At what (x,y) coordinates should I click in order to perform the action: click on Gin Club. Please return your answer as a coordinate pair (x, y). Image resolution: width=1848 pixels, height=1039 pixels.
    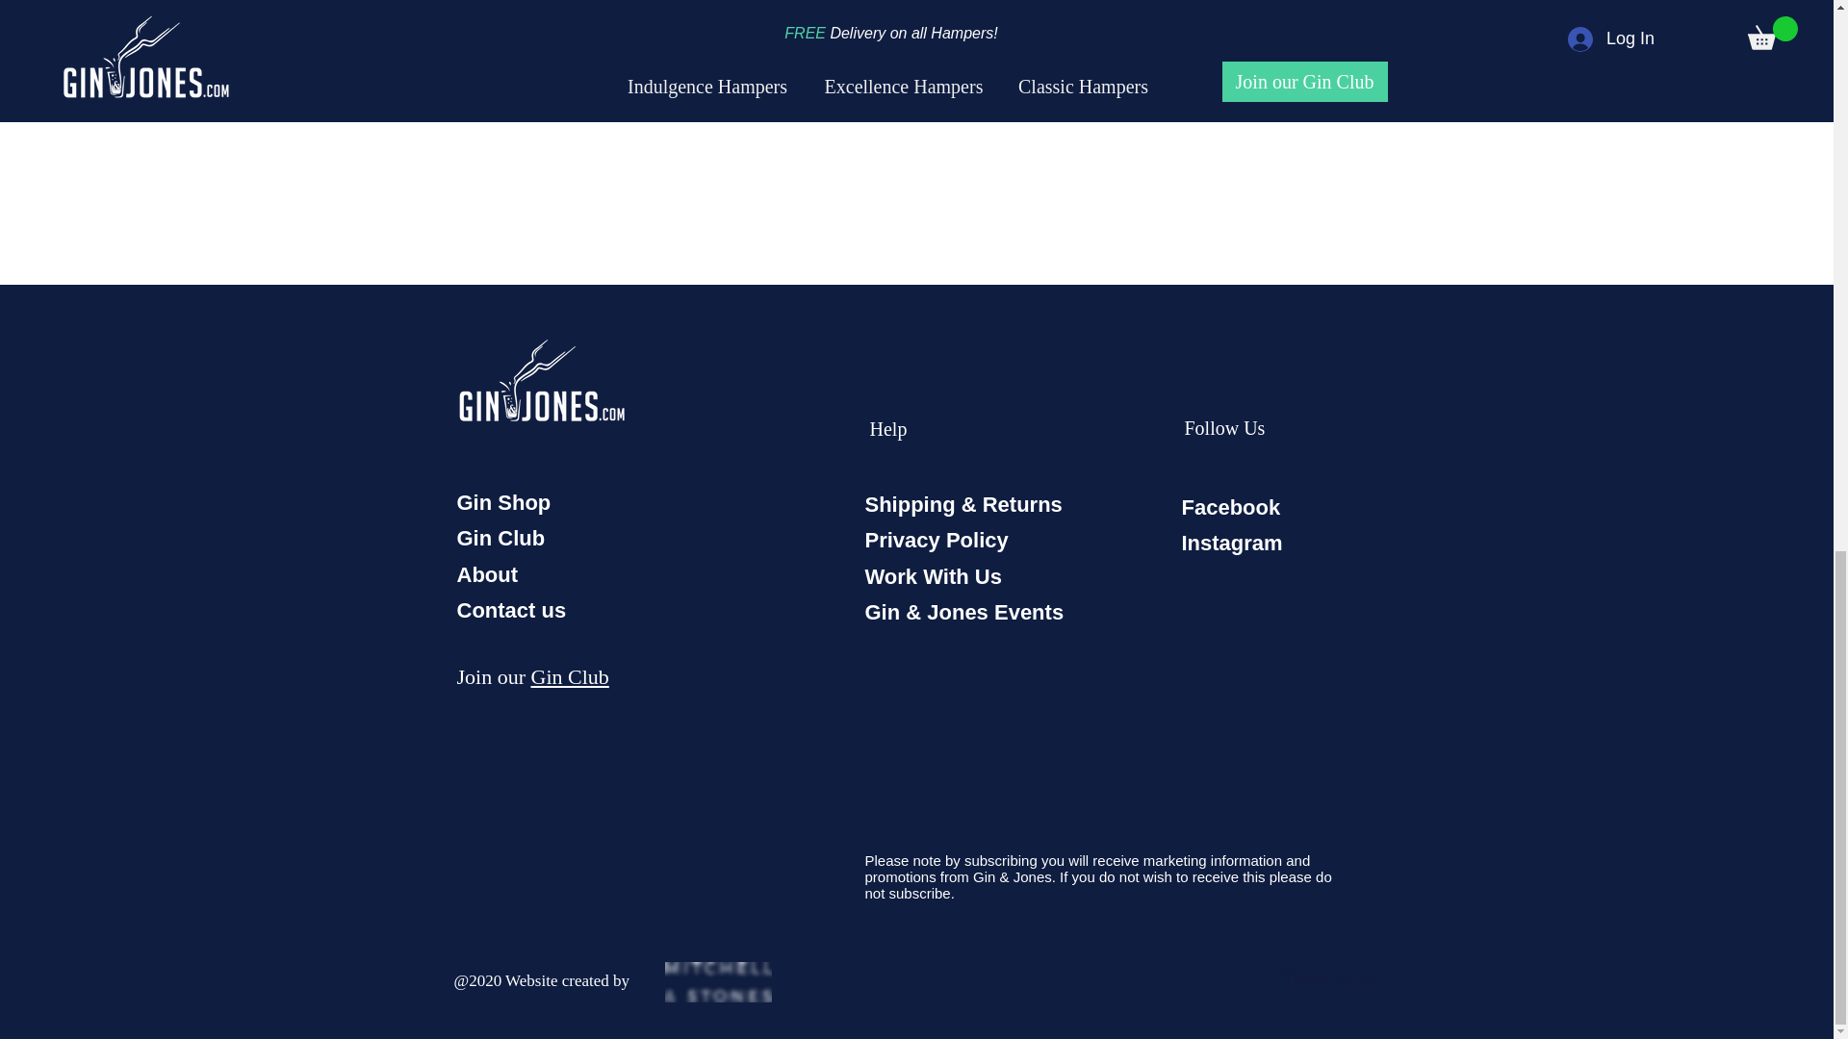
    Looking at the image, I should click on (500, 538).